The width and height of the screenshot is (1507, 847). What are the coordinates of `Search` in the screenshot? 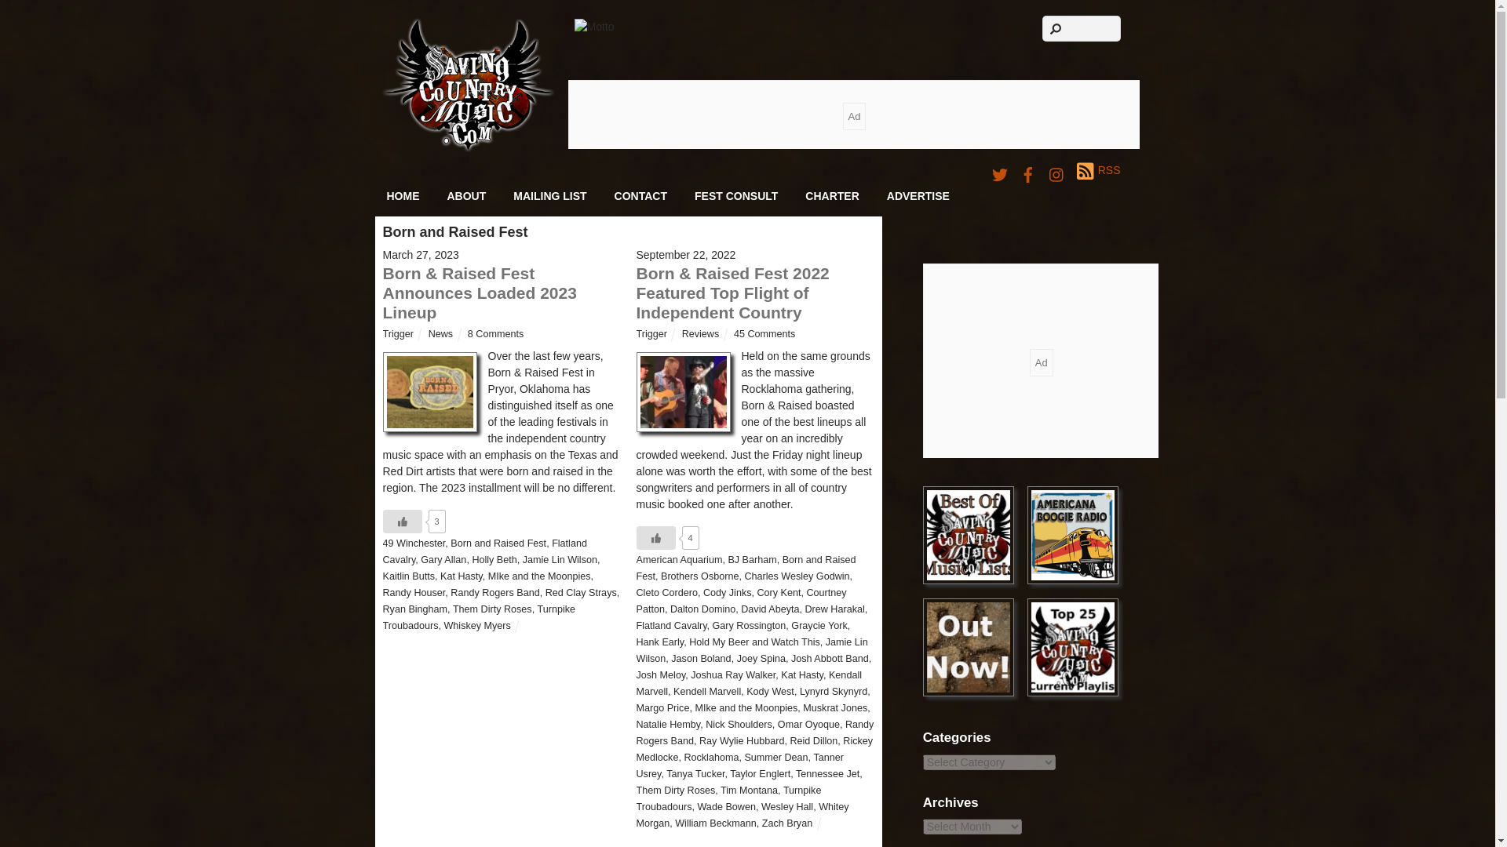 It's located at (1082, 28).